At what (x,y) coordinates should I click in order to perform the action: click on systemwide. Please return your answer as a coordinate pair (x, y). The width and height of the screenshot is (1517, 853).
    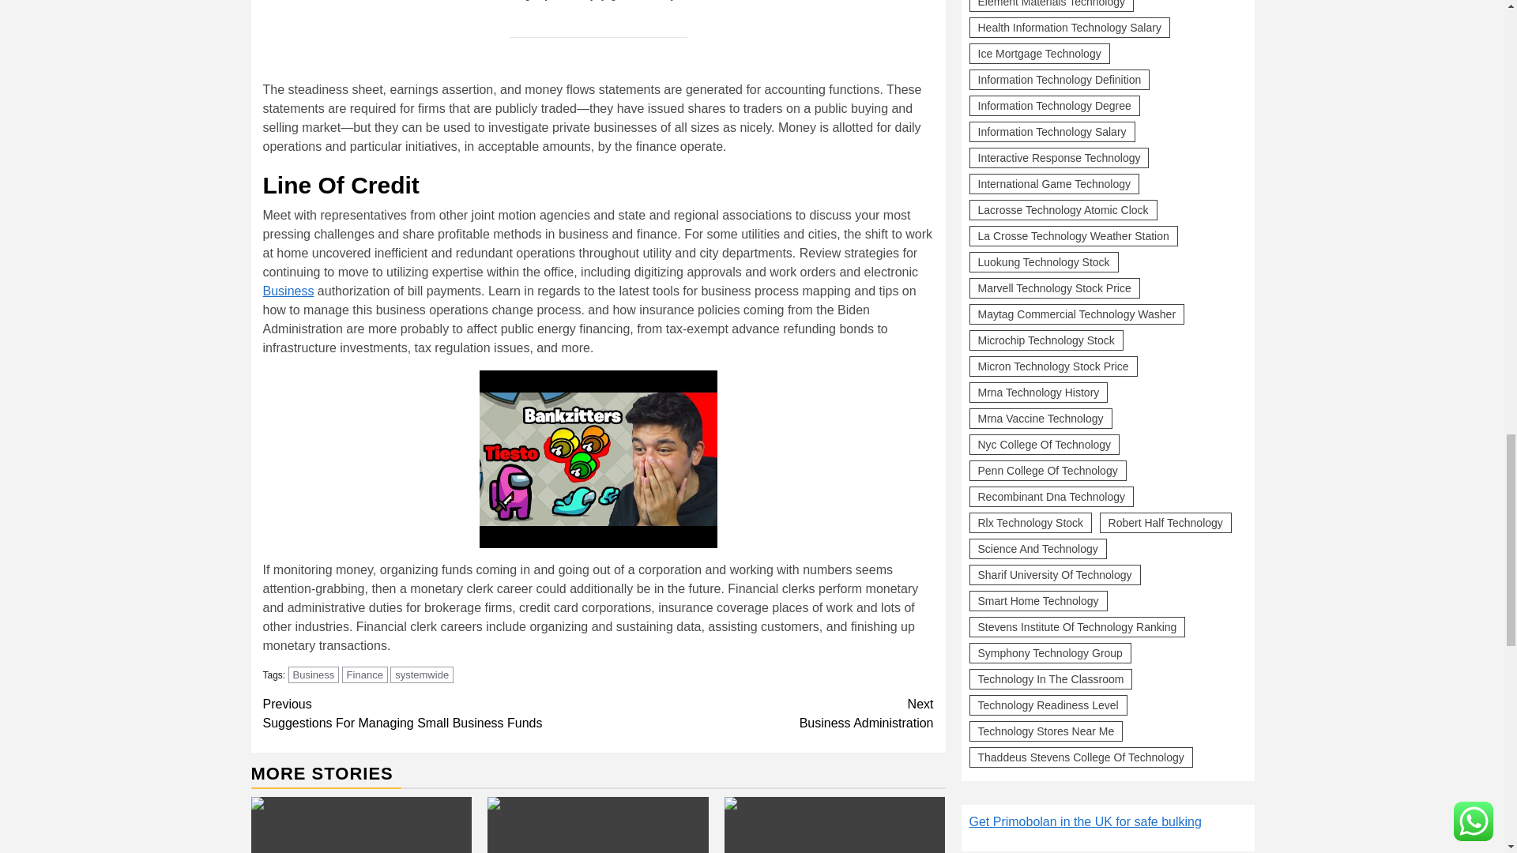
    Looking at the image, I should click on (430, 714).